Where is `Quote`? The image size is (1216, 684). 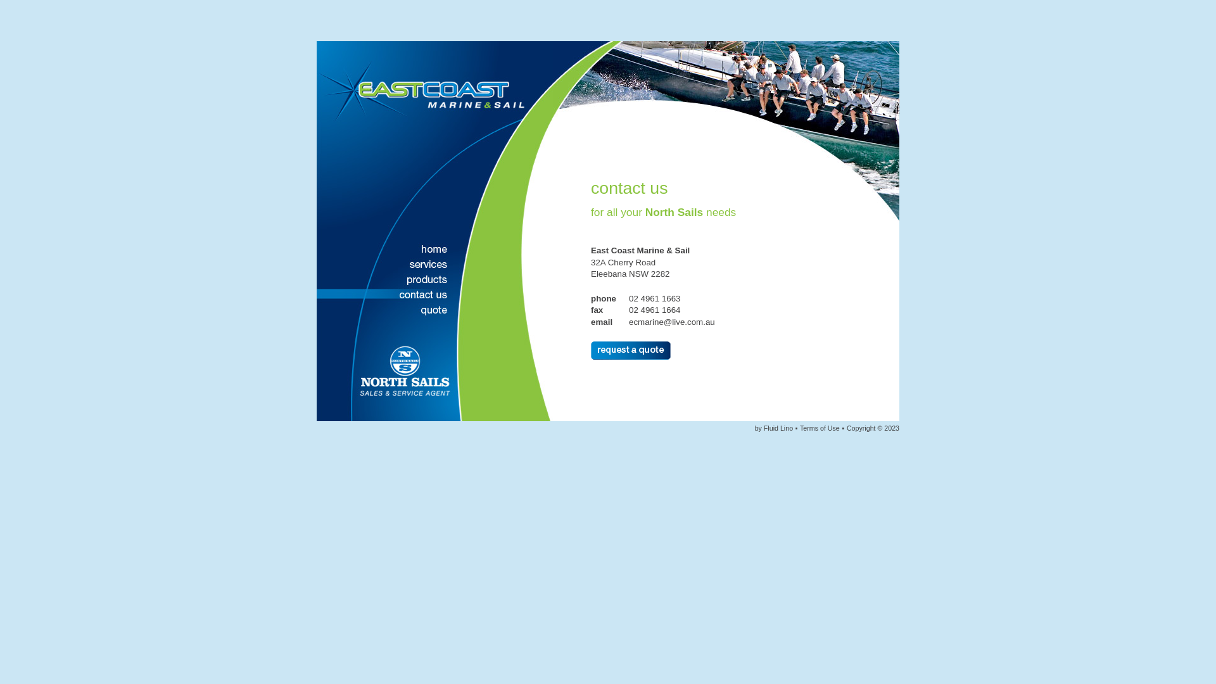 Quote is located at coordinates (385, 311).